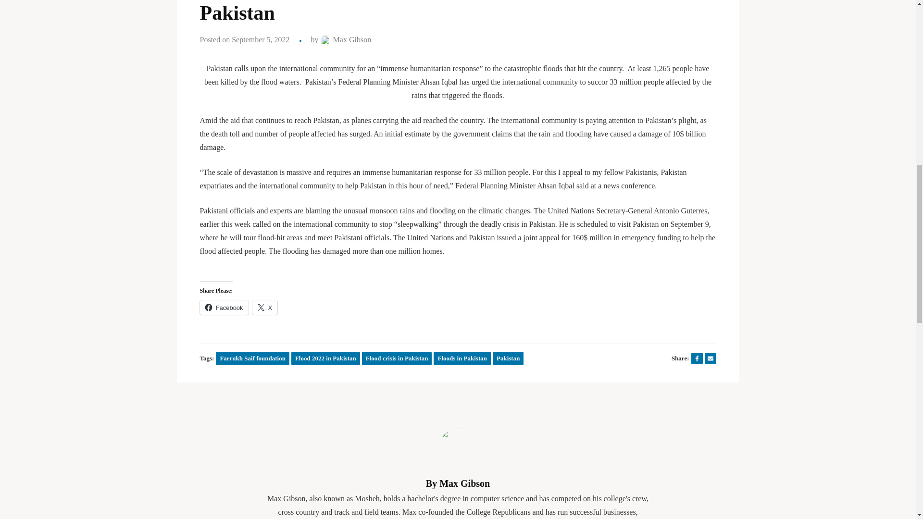 Image resolution: width=923 pixels, height=519 pixels. What do you see at coordinates (325, 358) in the screenshot?
I see `Flood 2022 in Pakistan` at bounding box center [325, 358].